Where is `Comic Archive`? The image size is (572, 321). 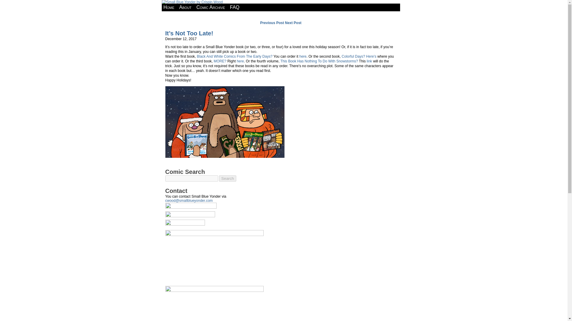
Comic Archive is located at coordinates (210, 7).